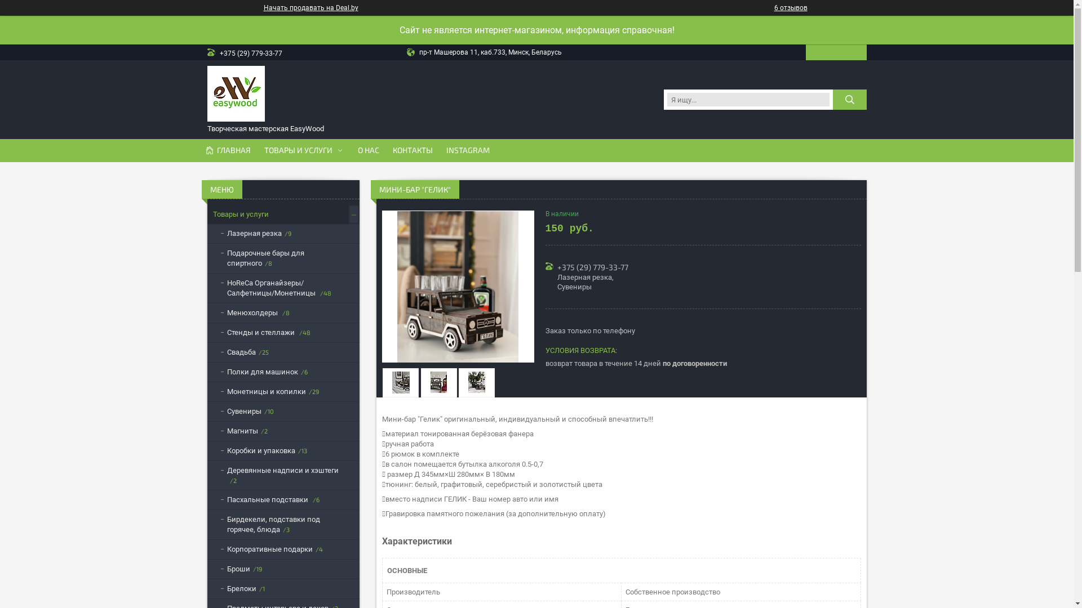 This screenshot has width=1082, height=608. I want to click on INSTAGRAM, so click(468, 150).